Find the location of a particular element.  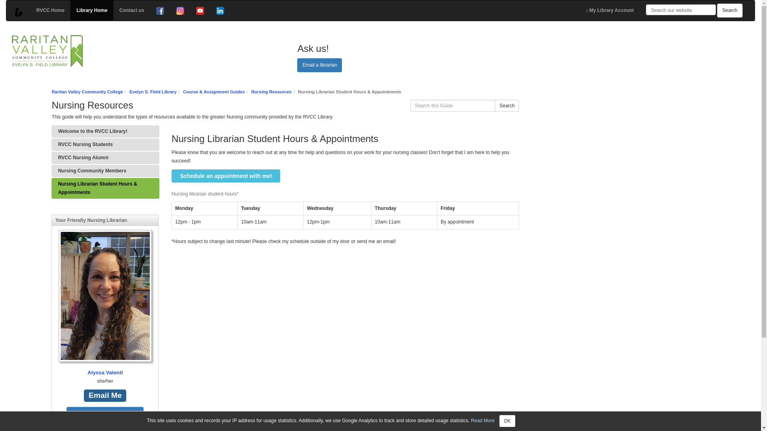

Schedule an appointment with me! is located at coordinates (226, 176).